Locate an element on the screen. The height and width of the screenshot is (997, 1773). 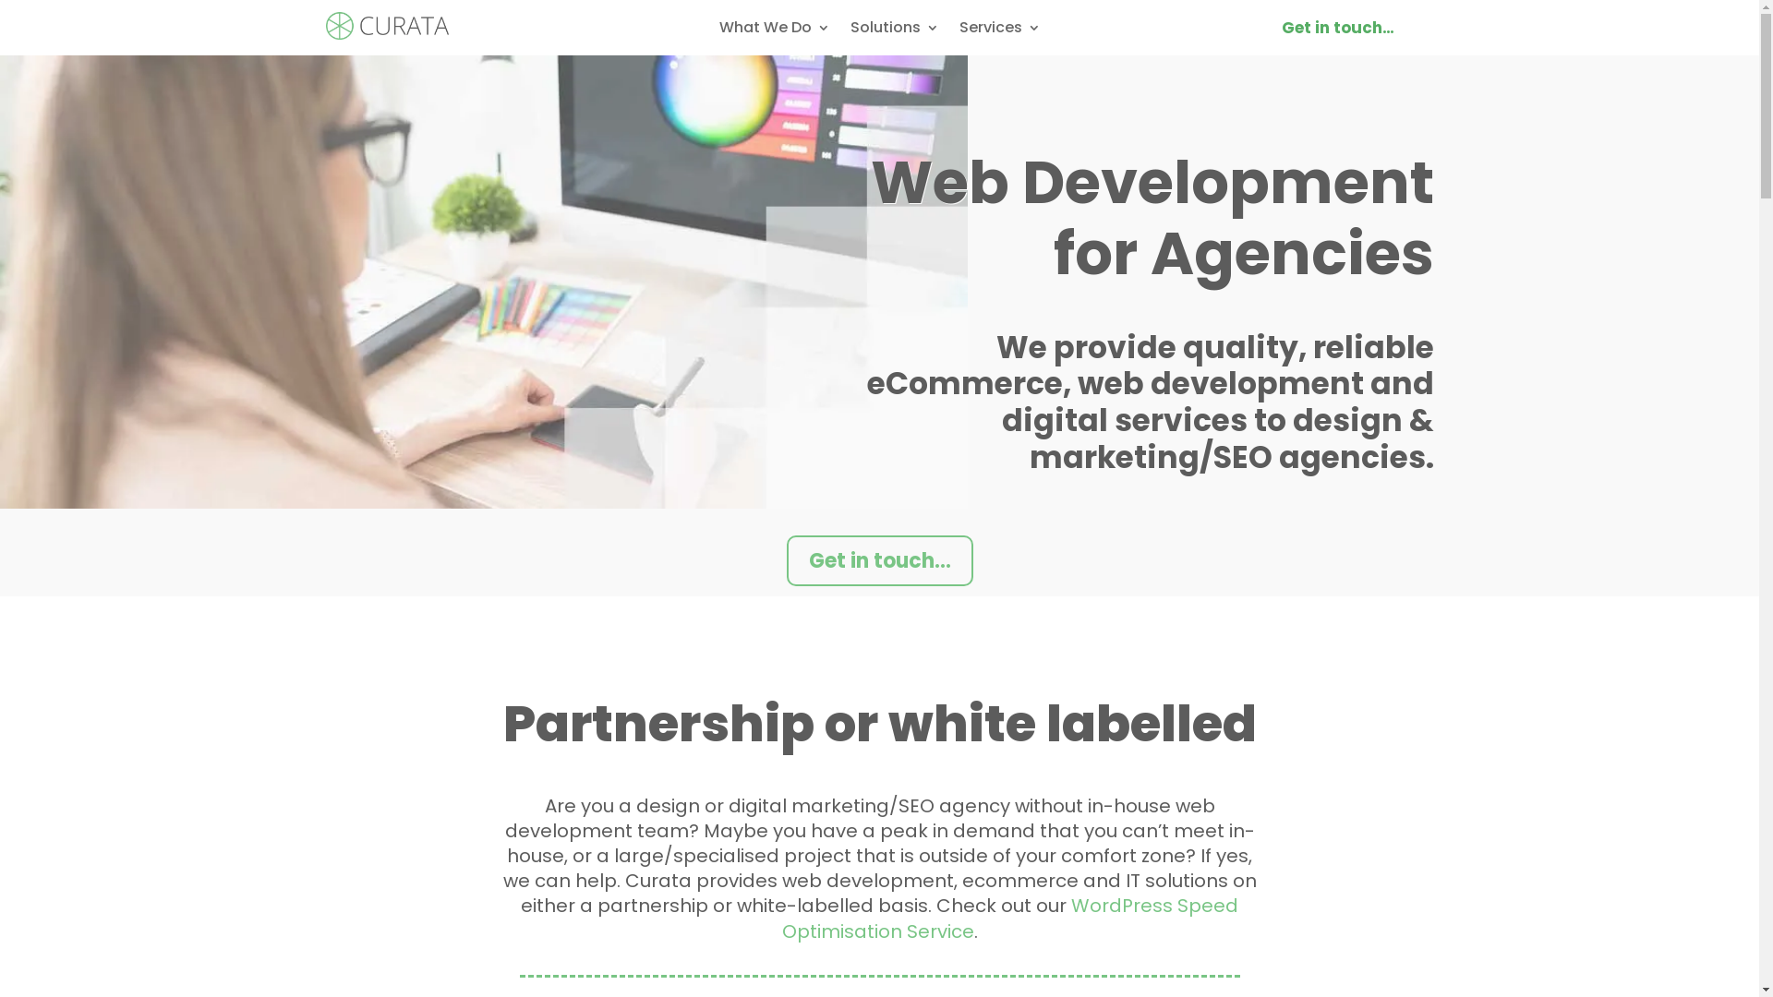
Get in touch... is located at coordinates (880, 560).